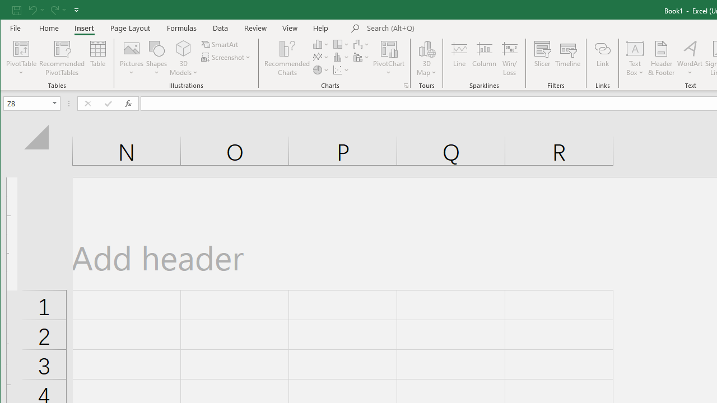 The image size is (717, 403). I want to click on WordArt, so click(690, 58).